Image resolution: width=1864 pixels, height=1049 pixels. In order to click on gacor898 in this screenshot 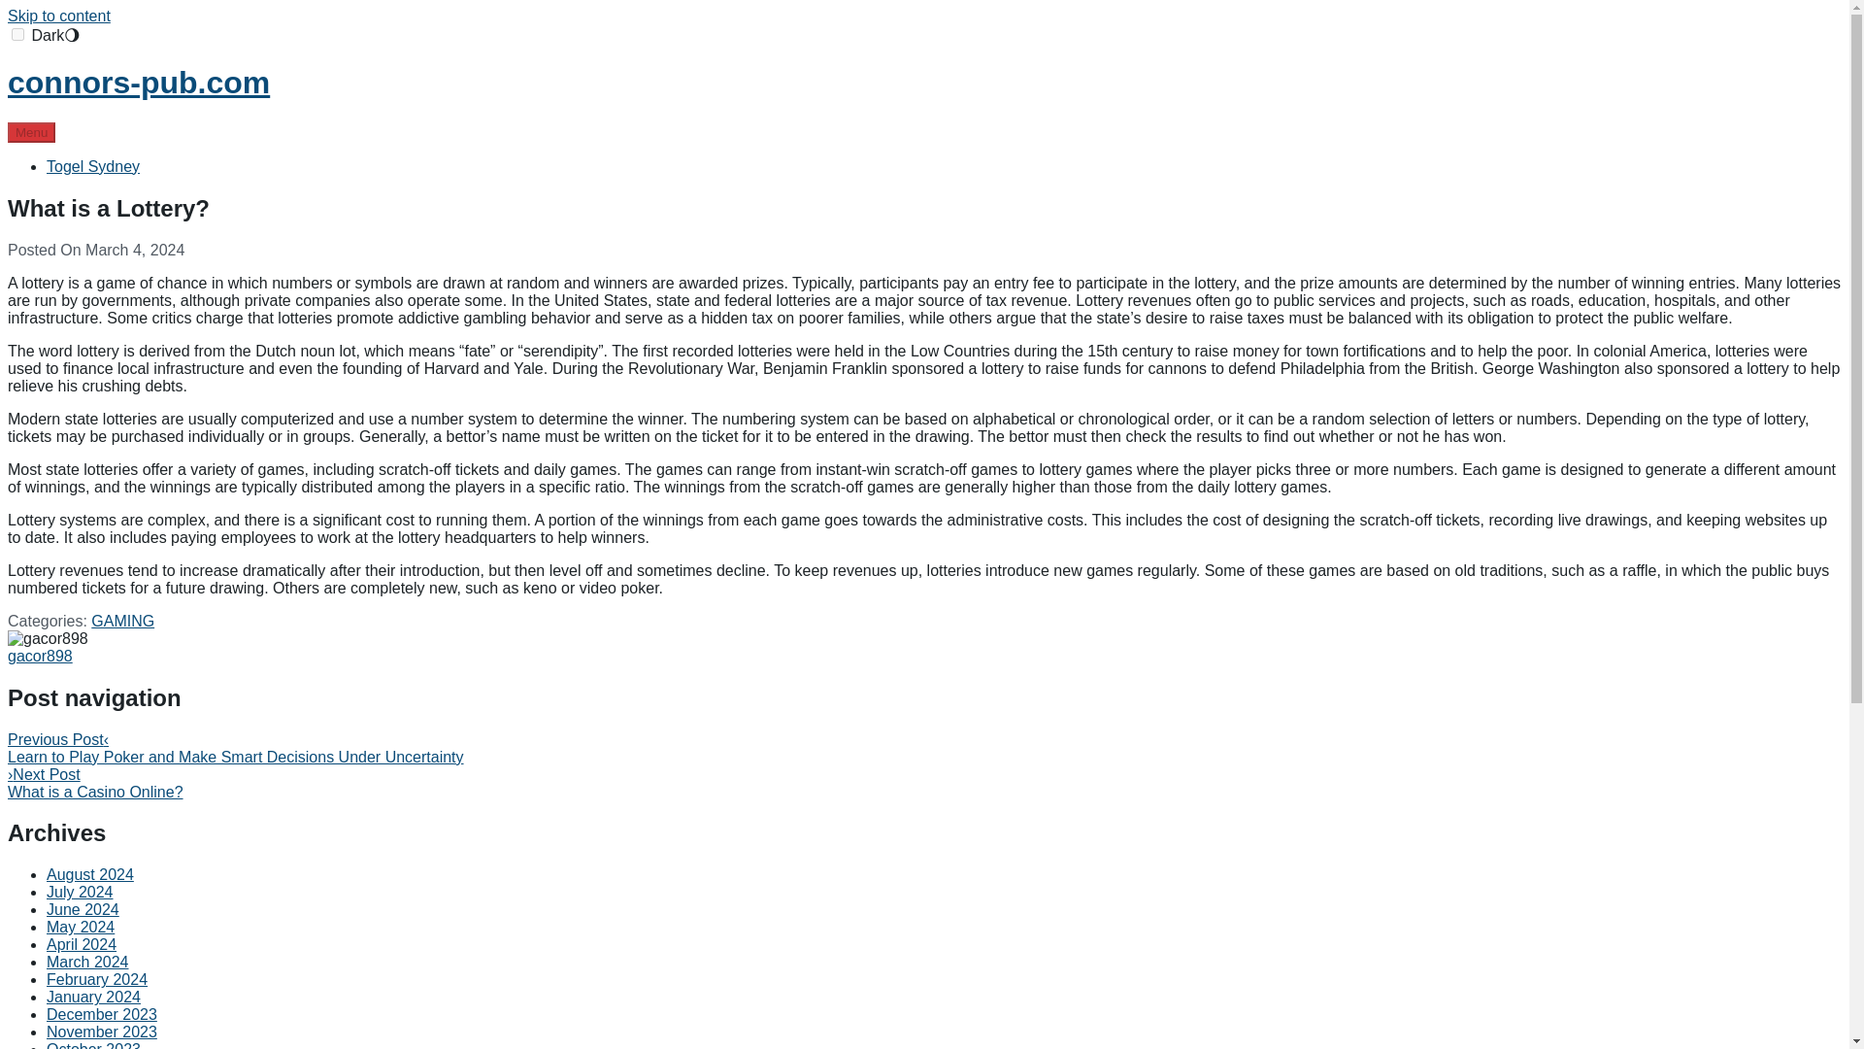, I will do `click(39, 656)`.